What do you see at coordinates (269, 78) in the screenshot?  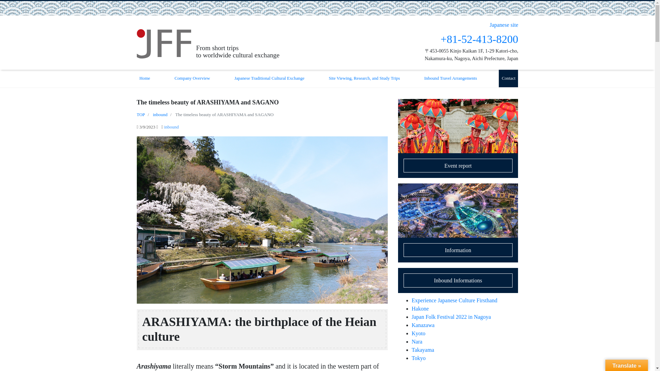 I see `Japanese Traditional Cultural Exchange` at bounding box center [269, 78].